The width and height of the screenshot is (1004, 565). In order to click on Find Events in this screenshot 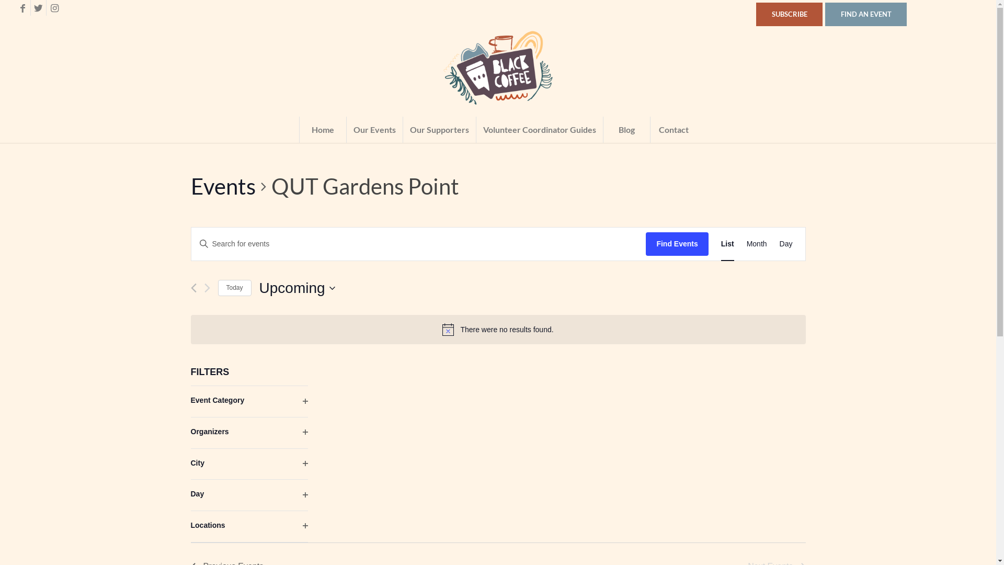, I will do `click(677, 244)`.